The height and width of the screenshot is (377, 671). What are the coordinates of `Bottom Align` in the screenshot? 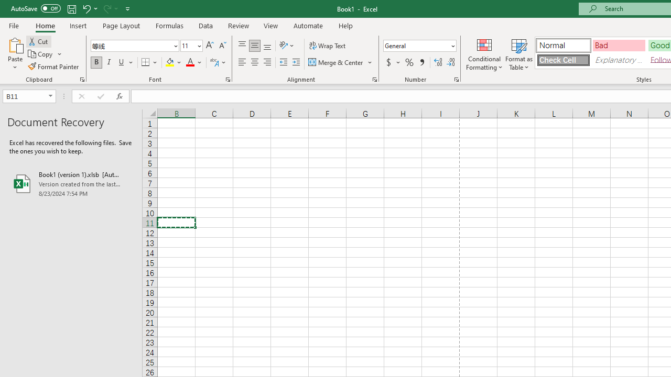 It's located at (267, 46).